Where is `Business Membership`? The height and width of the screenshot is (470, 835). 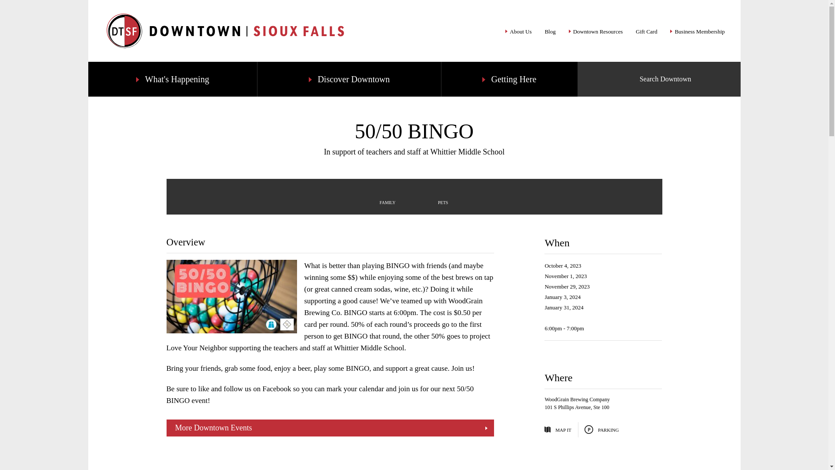
Business Membership is located at coordinates (698, 31).